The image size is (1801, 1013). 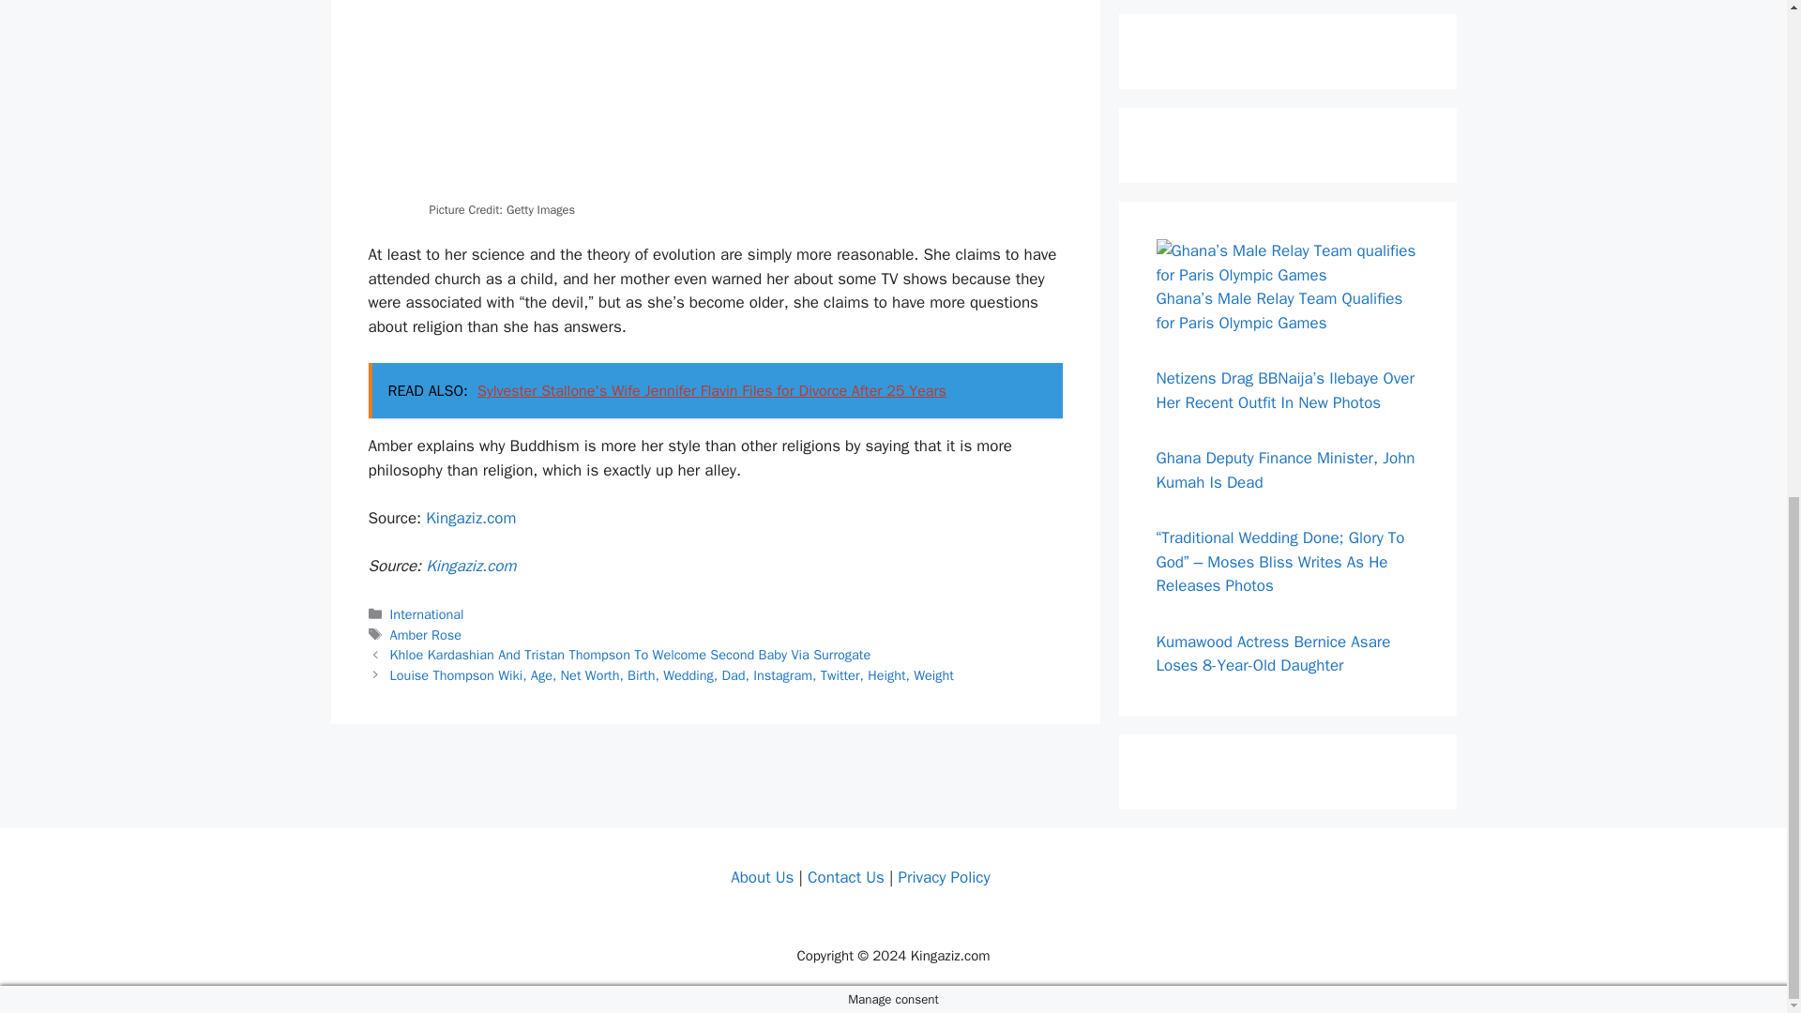 I want to click on Privacy Policy, so click(x=943, y=876).